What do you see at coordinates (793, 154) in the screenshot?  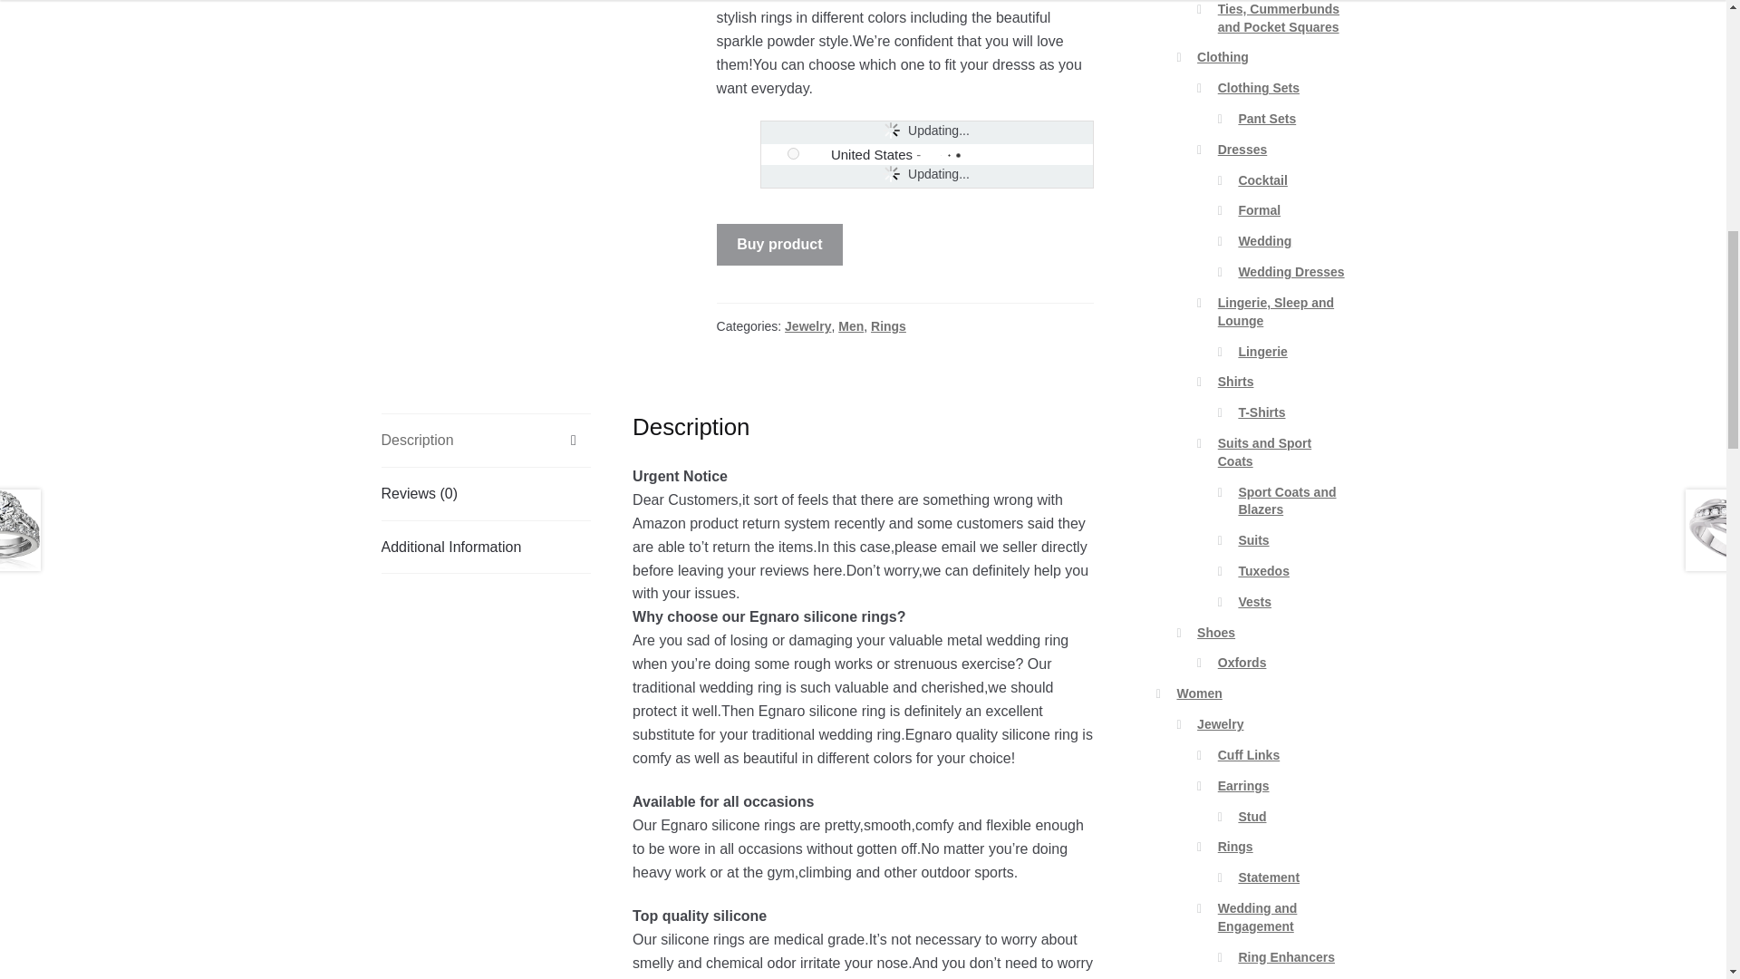 I see `on` at bounding box center [793, 154].